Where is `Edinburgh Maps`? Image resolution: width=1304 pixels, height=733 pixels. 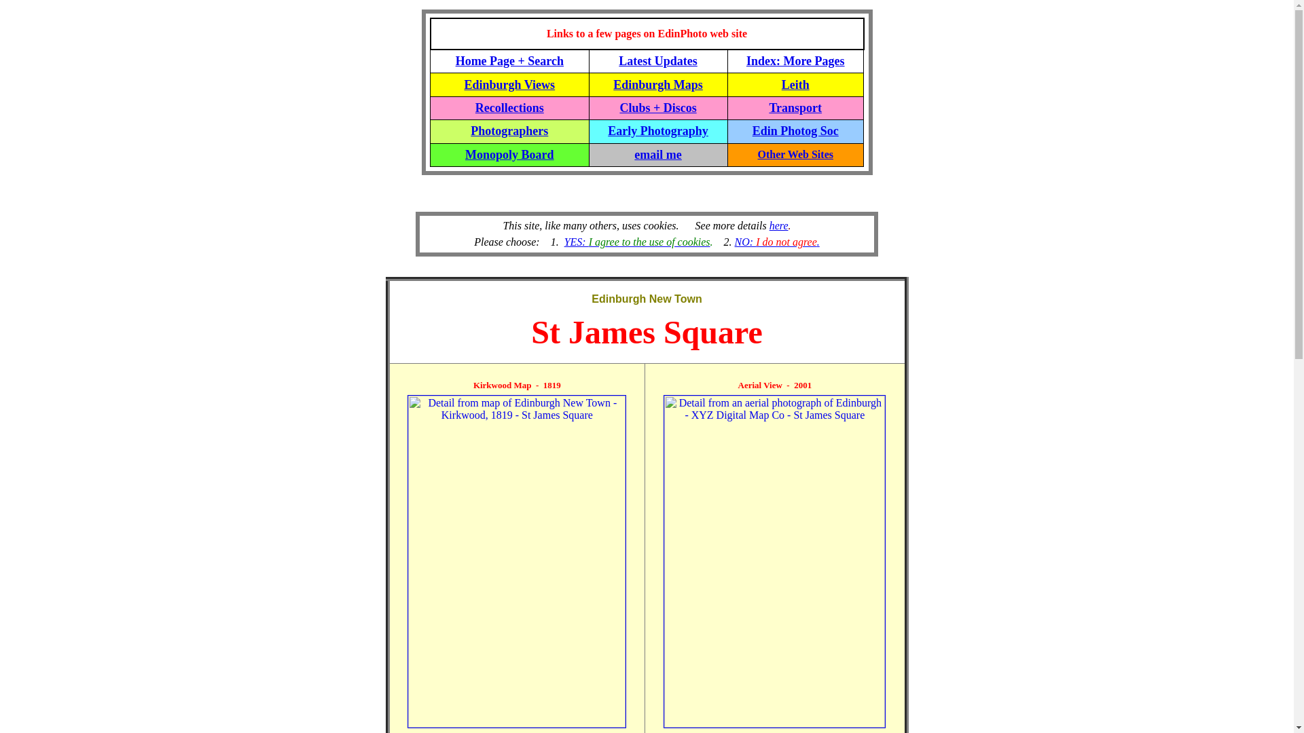 Edinburgh Maps is located at coordinates (657, 84).